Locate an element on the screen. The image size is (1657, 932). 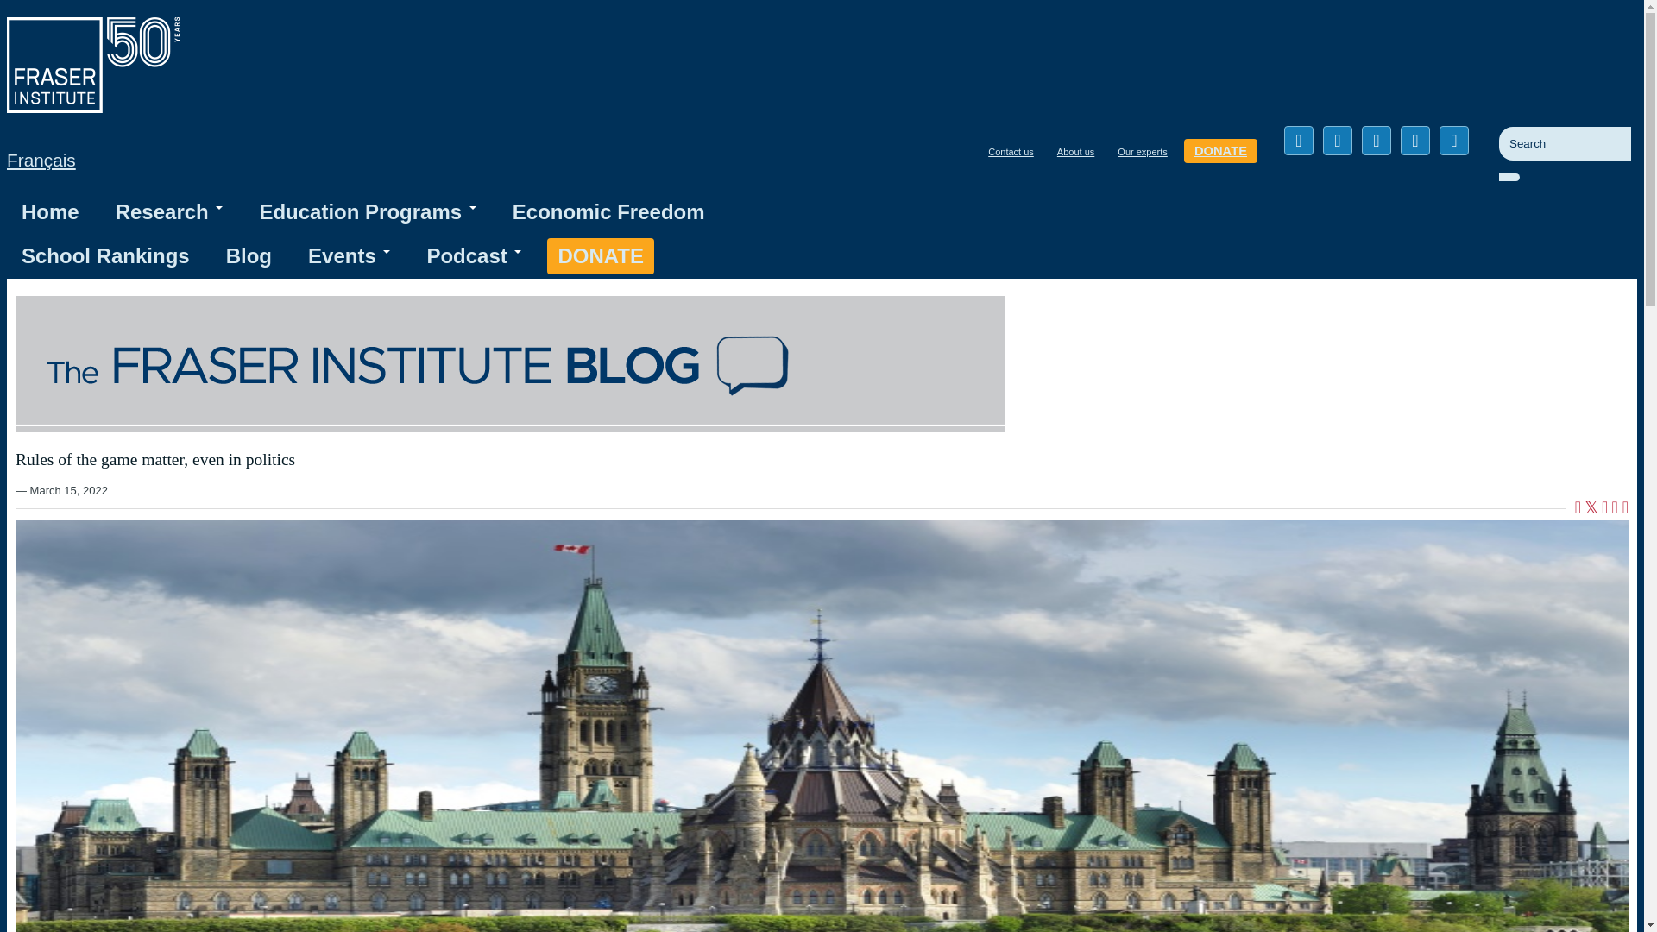
DONATE is located at coordinates (1220, 150).